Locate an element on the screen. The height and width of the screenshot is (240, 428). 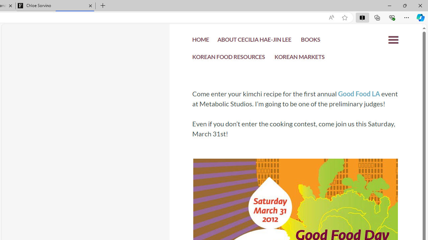
Good Food LA is located at coordinates (358, 94).